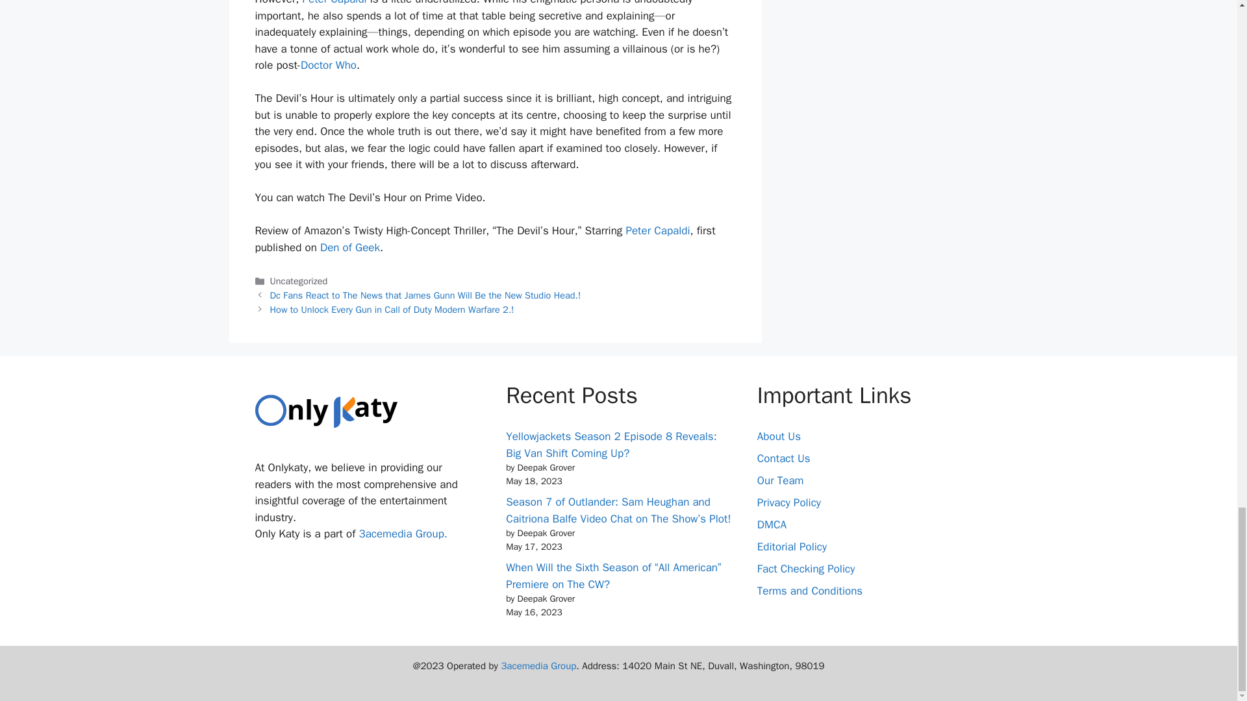 The height and width of the screenshot is (701, 1247). What do you see at coordinates (334, 3) in the screenshot?
I see `Peter Capaldi` at bounding box center [334, 3].